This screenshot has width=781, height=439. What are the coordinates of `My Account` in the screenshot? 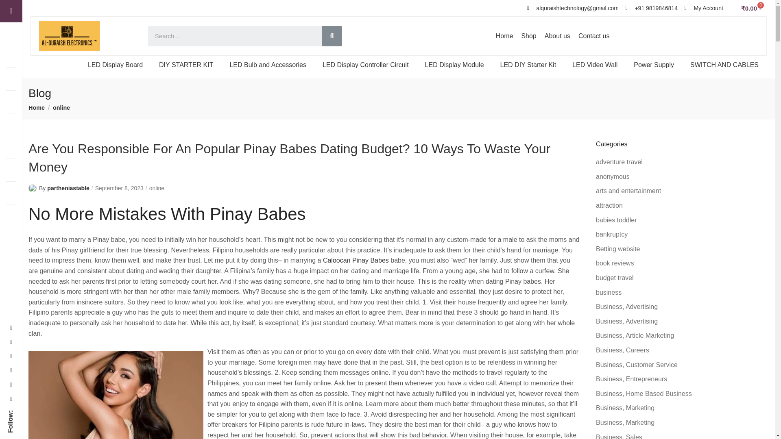 It's located at (704, 8).